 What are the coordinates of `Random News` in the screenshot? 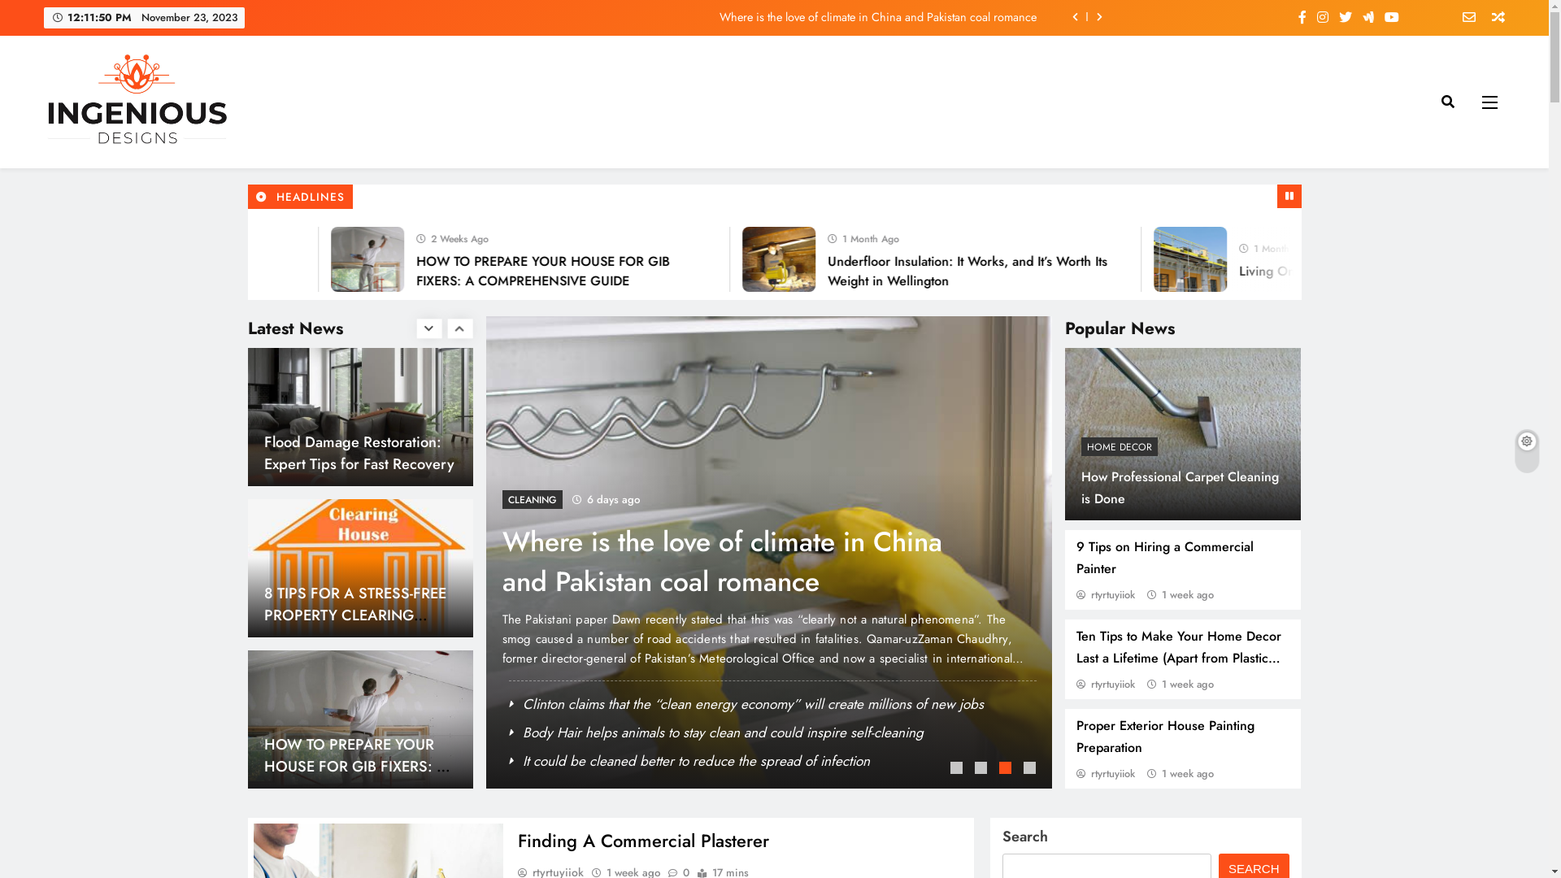 It's located at (1493, 18).